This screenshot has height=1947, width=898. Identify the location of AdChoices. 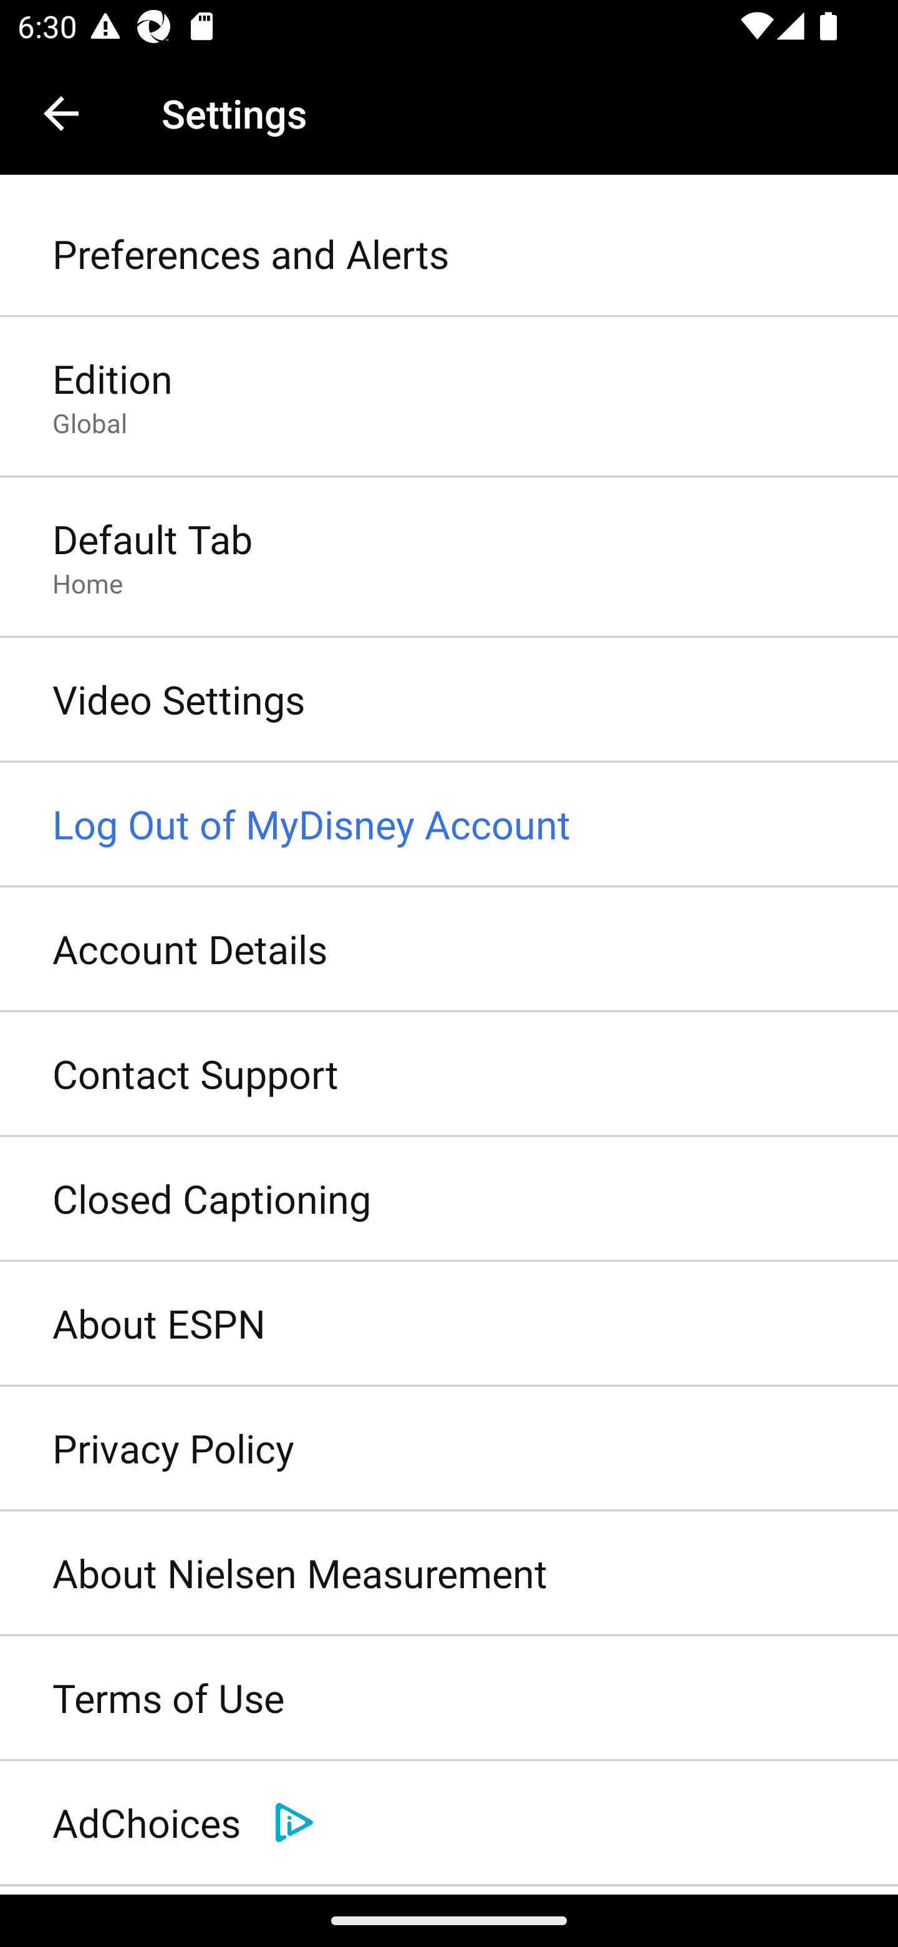
(449, 1823).